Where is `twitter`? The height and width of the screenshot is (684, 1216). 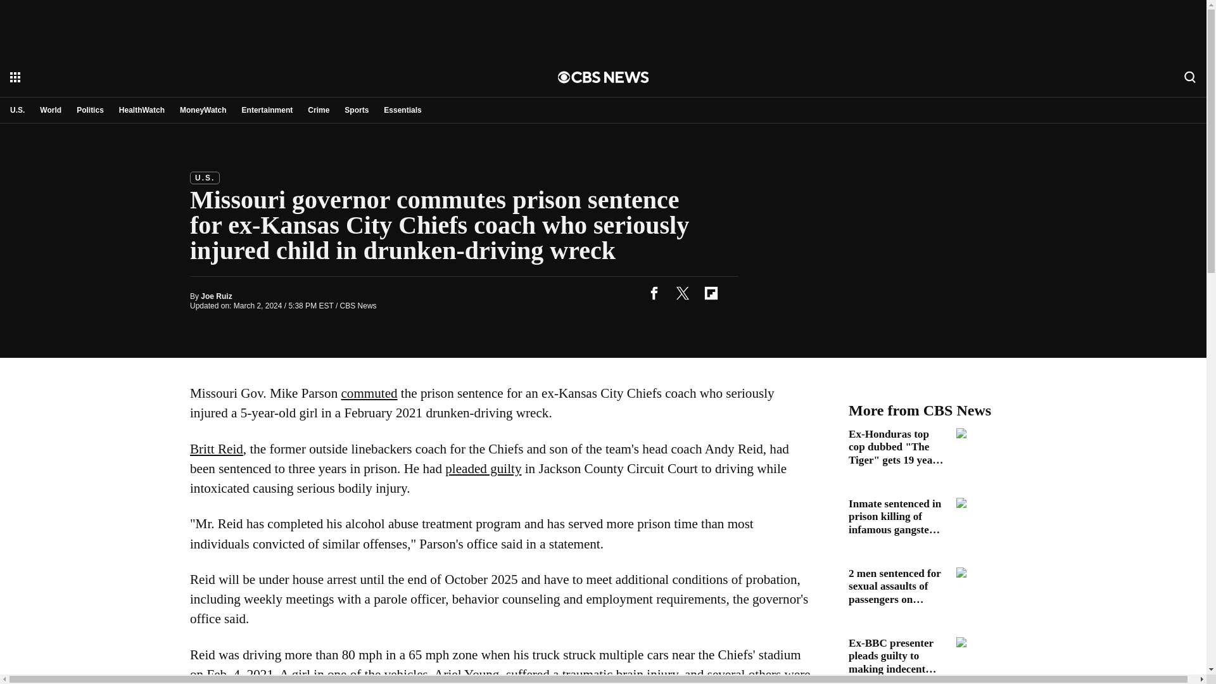 twitter is located at coordinates (682, 293).